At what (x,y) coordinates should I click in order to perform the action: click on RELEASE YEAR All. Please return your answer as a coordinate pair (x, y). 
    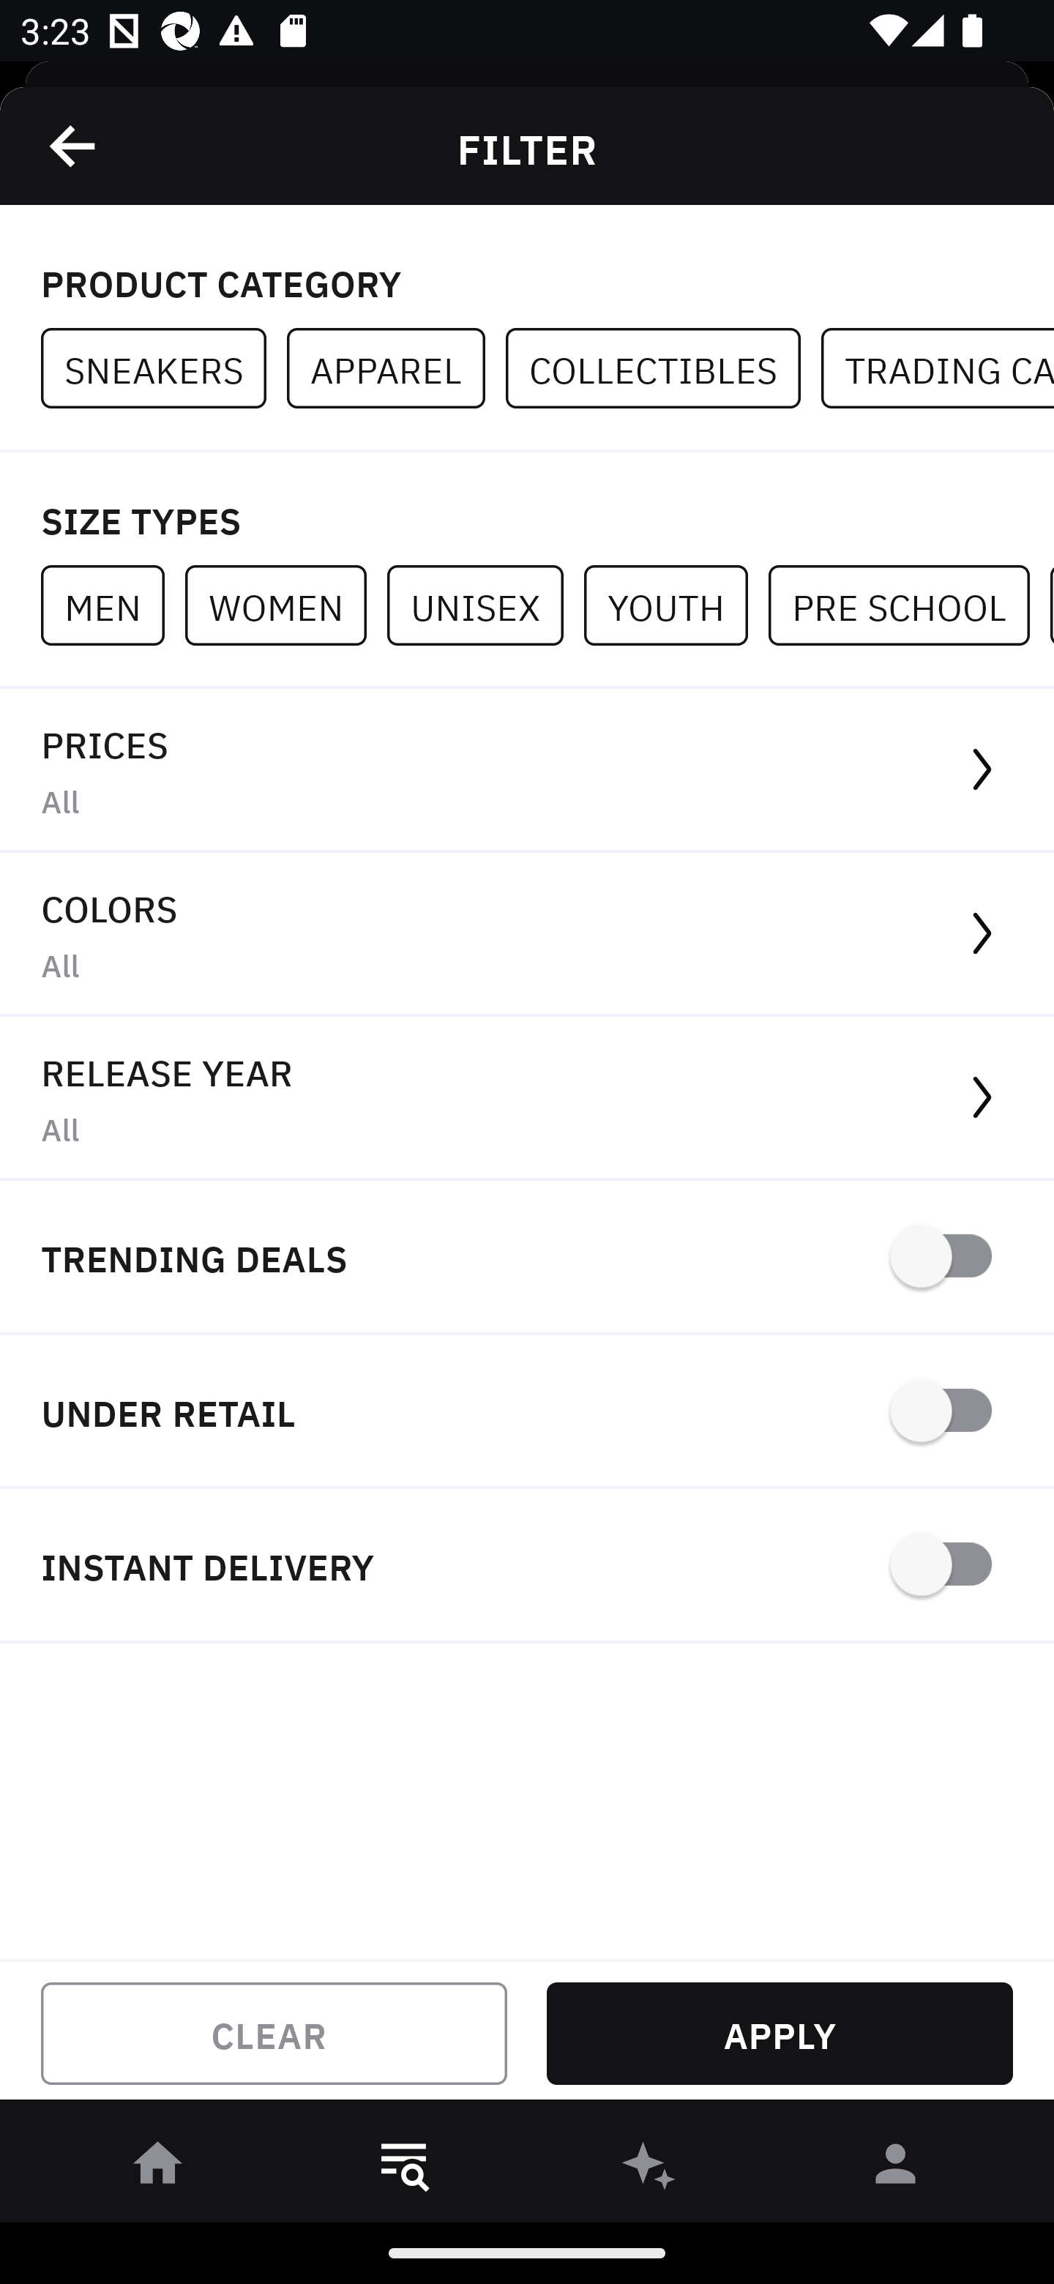
    Looking at the image, I should click on (527, 1098).